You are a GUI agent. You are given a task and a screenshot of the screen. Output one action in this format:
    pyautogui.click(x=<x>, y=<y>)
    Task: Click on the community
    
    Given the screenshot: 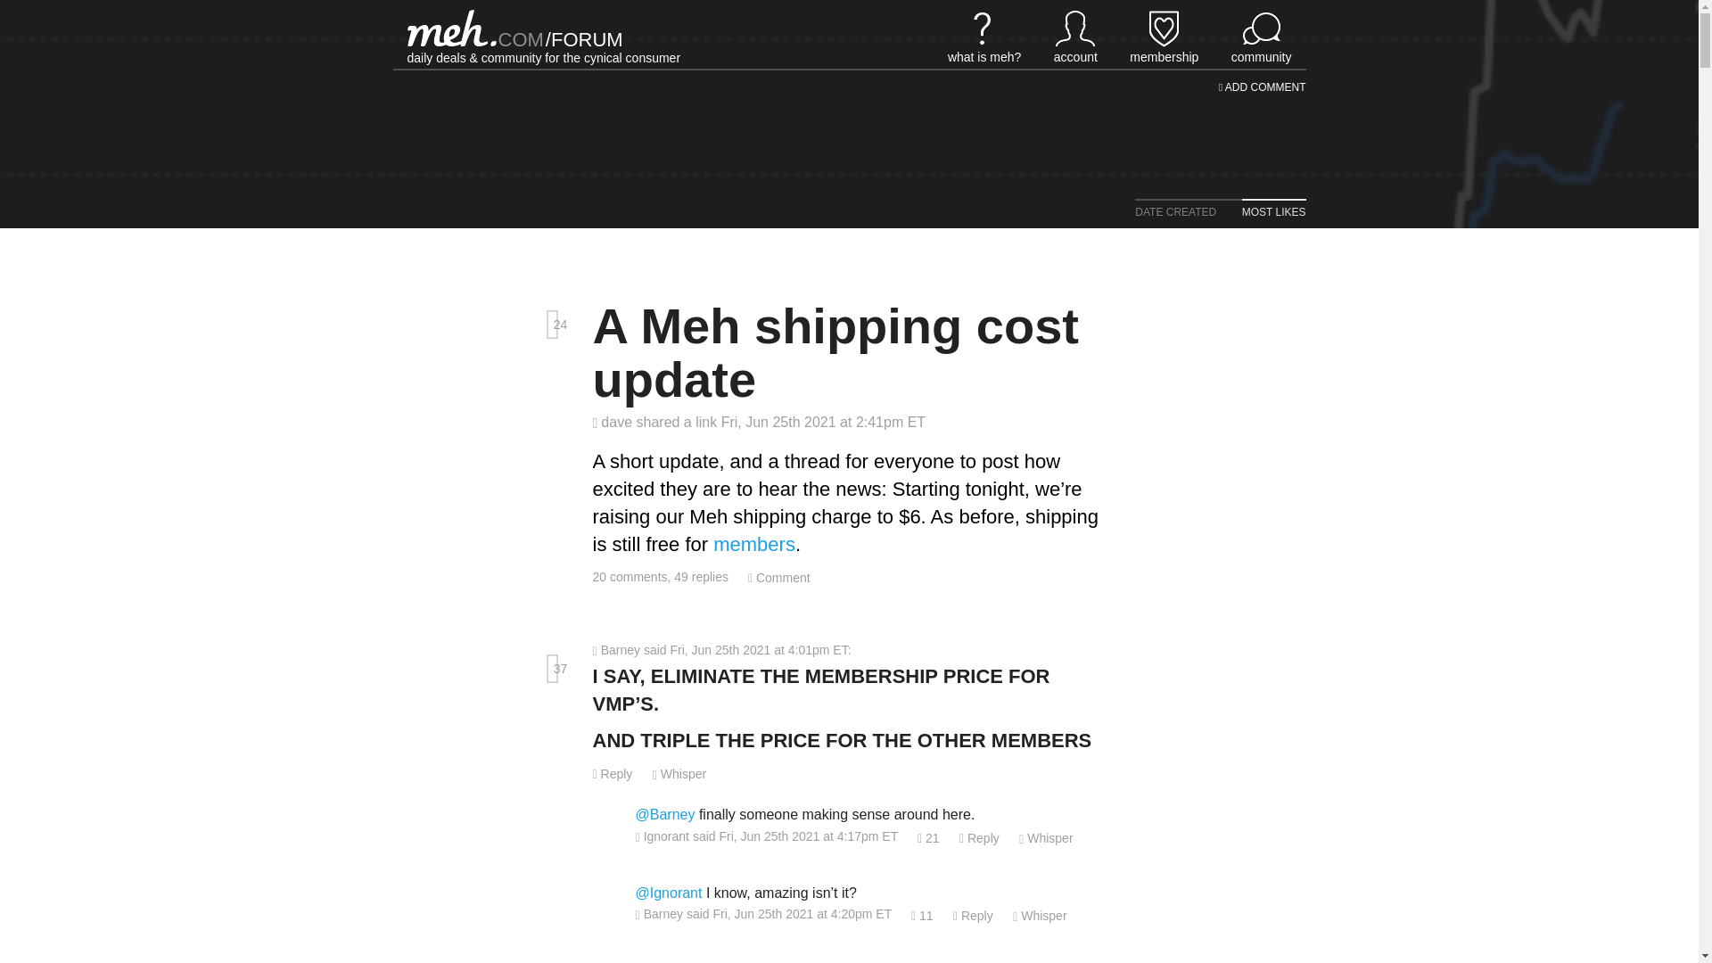 What is the action you would take?
    pyautogui.click(x=1261, y=36)
    